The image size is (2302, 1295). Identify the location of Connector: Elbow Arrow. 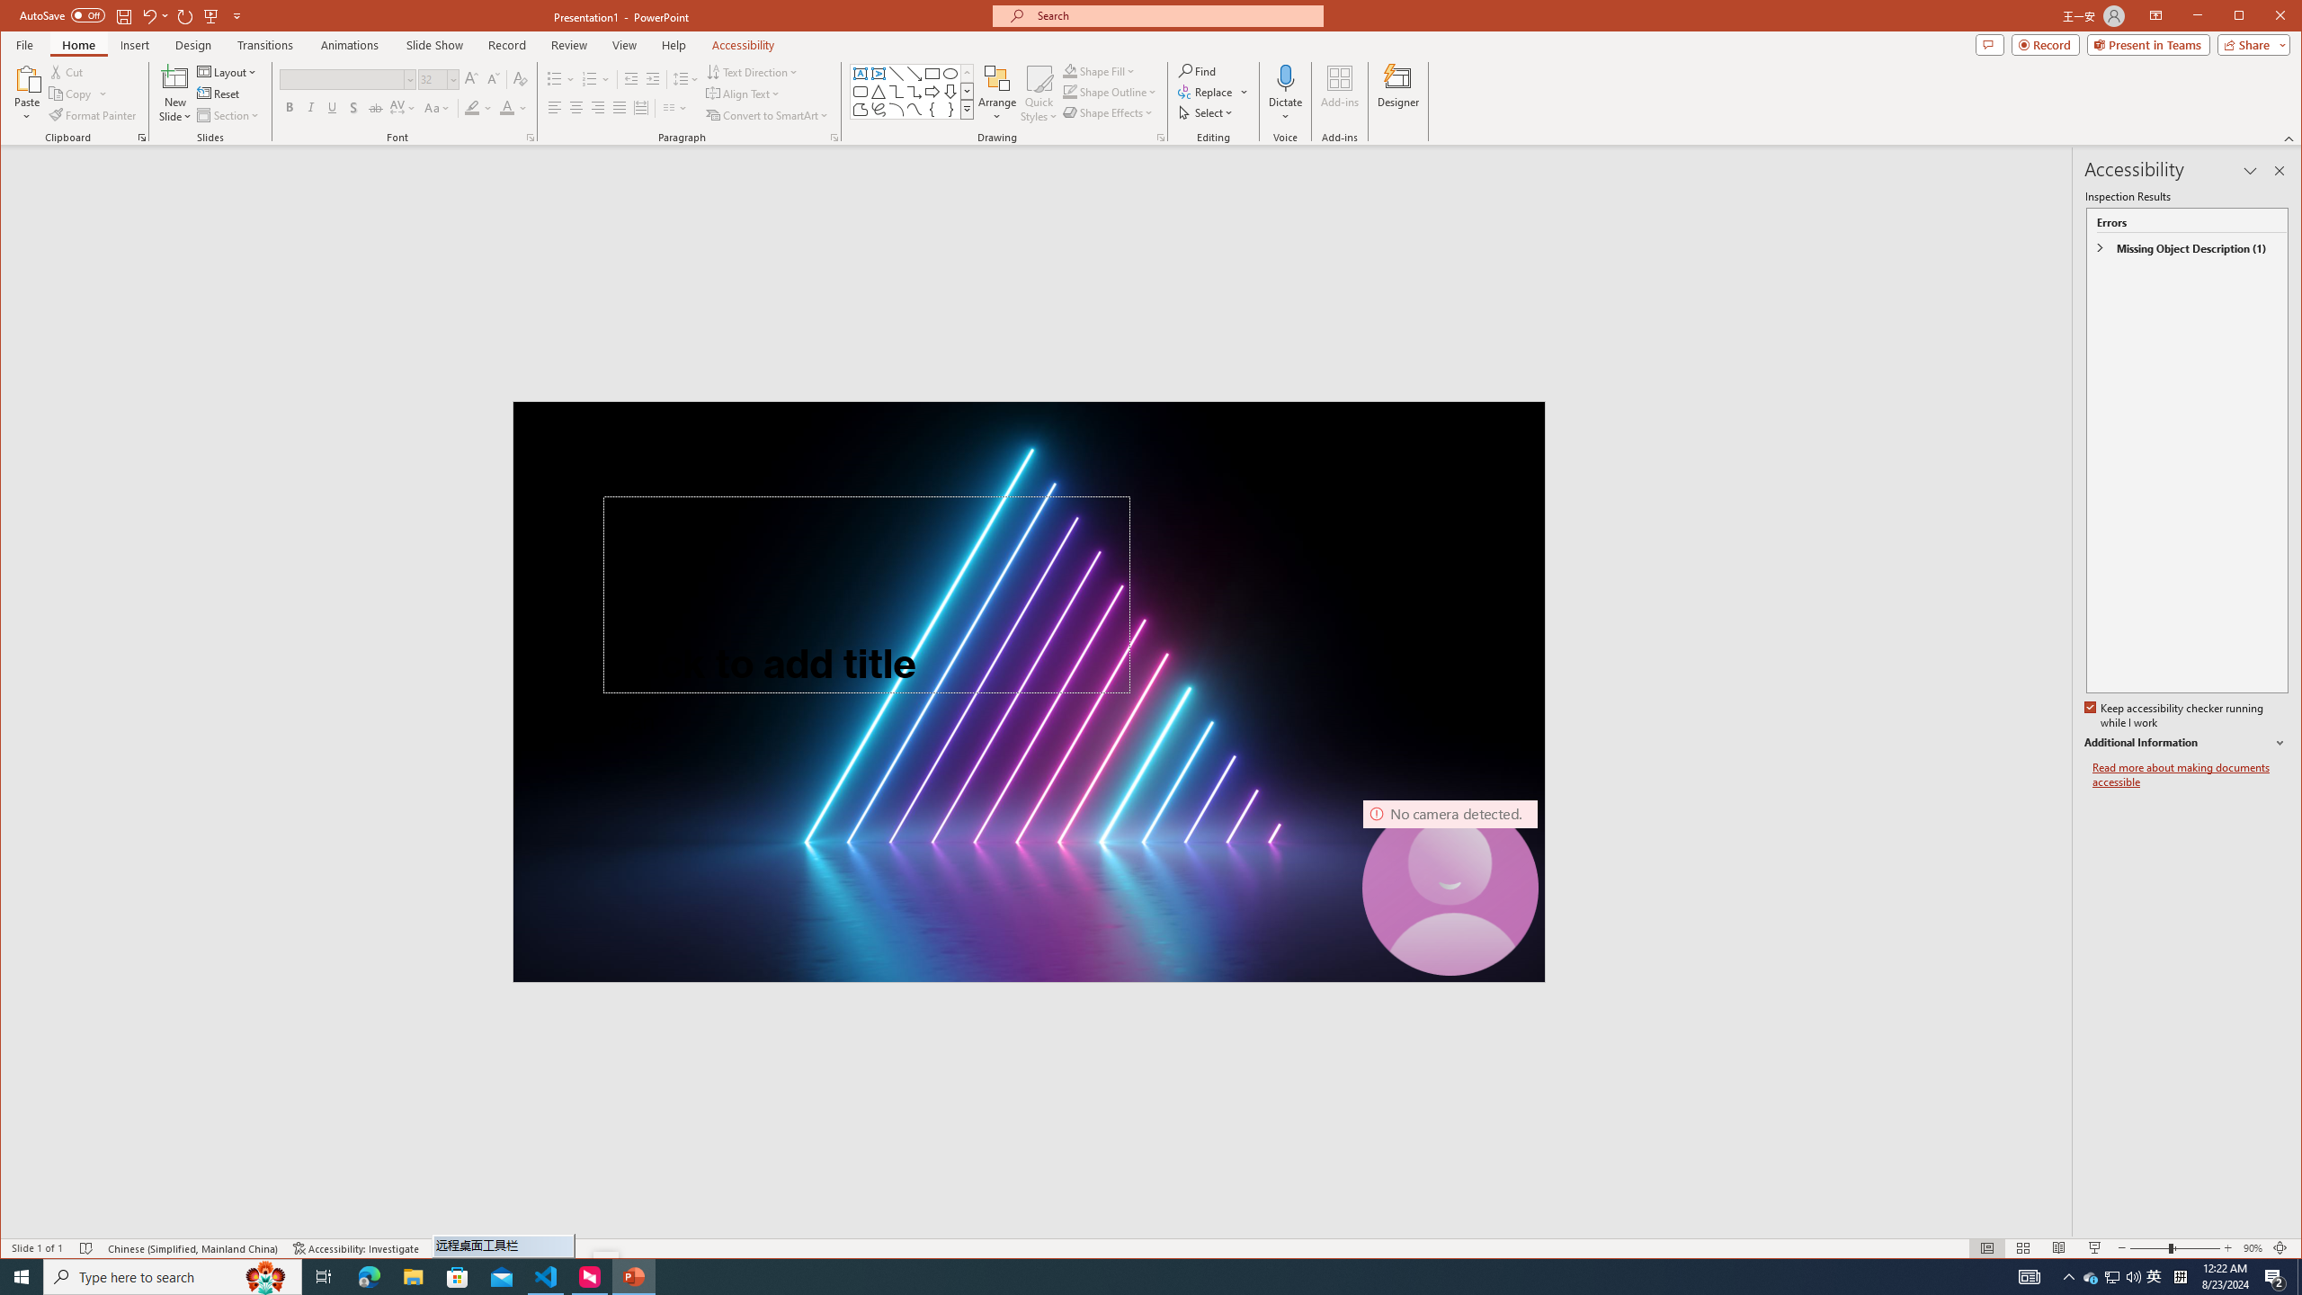
(914, 92).